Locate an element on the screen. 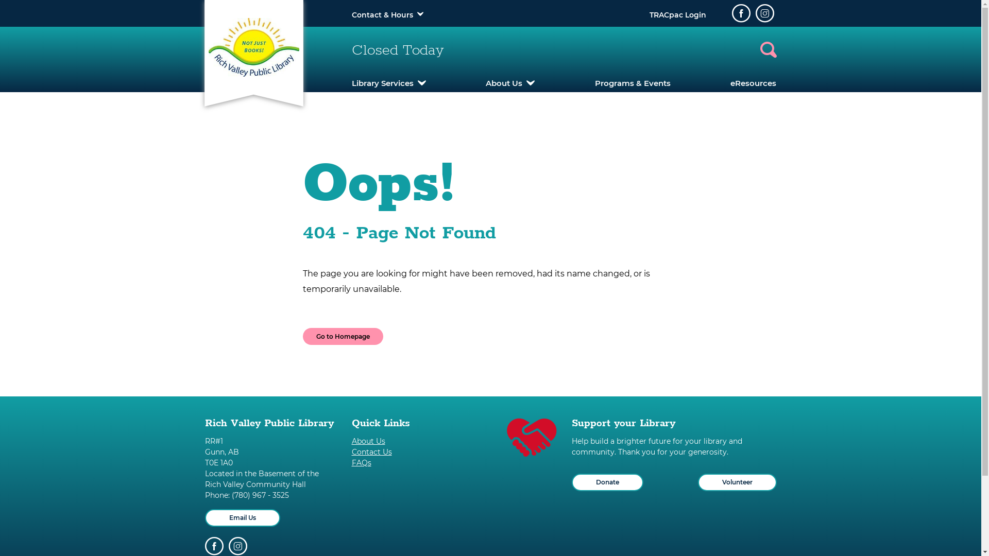 This screenshot has height=556, width=989. Instagram is located at coordinates (764, 13).